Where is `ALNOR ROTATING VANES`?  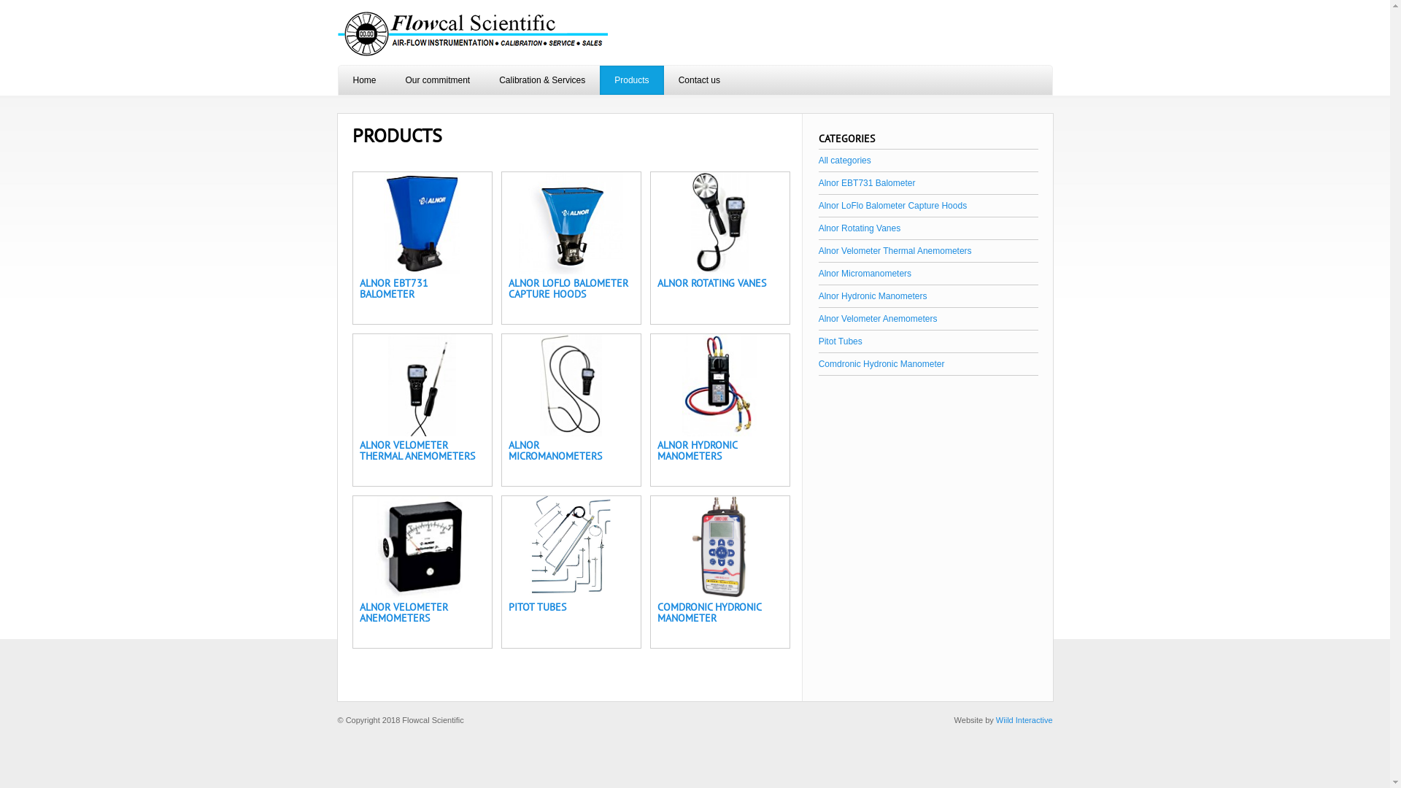
ALNOR ROTATING VANES is located at coordinates (711, 283).